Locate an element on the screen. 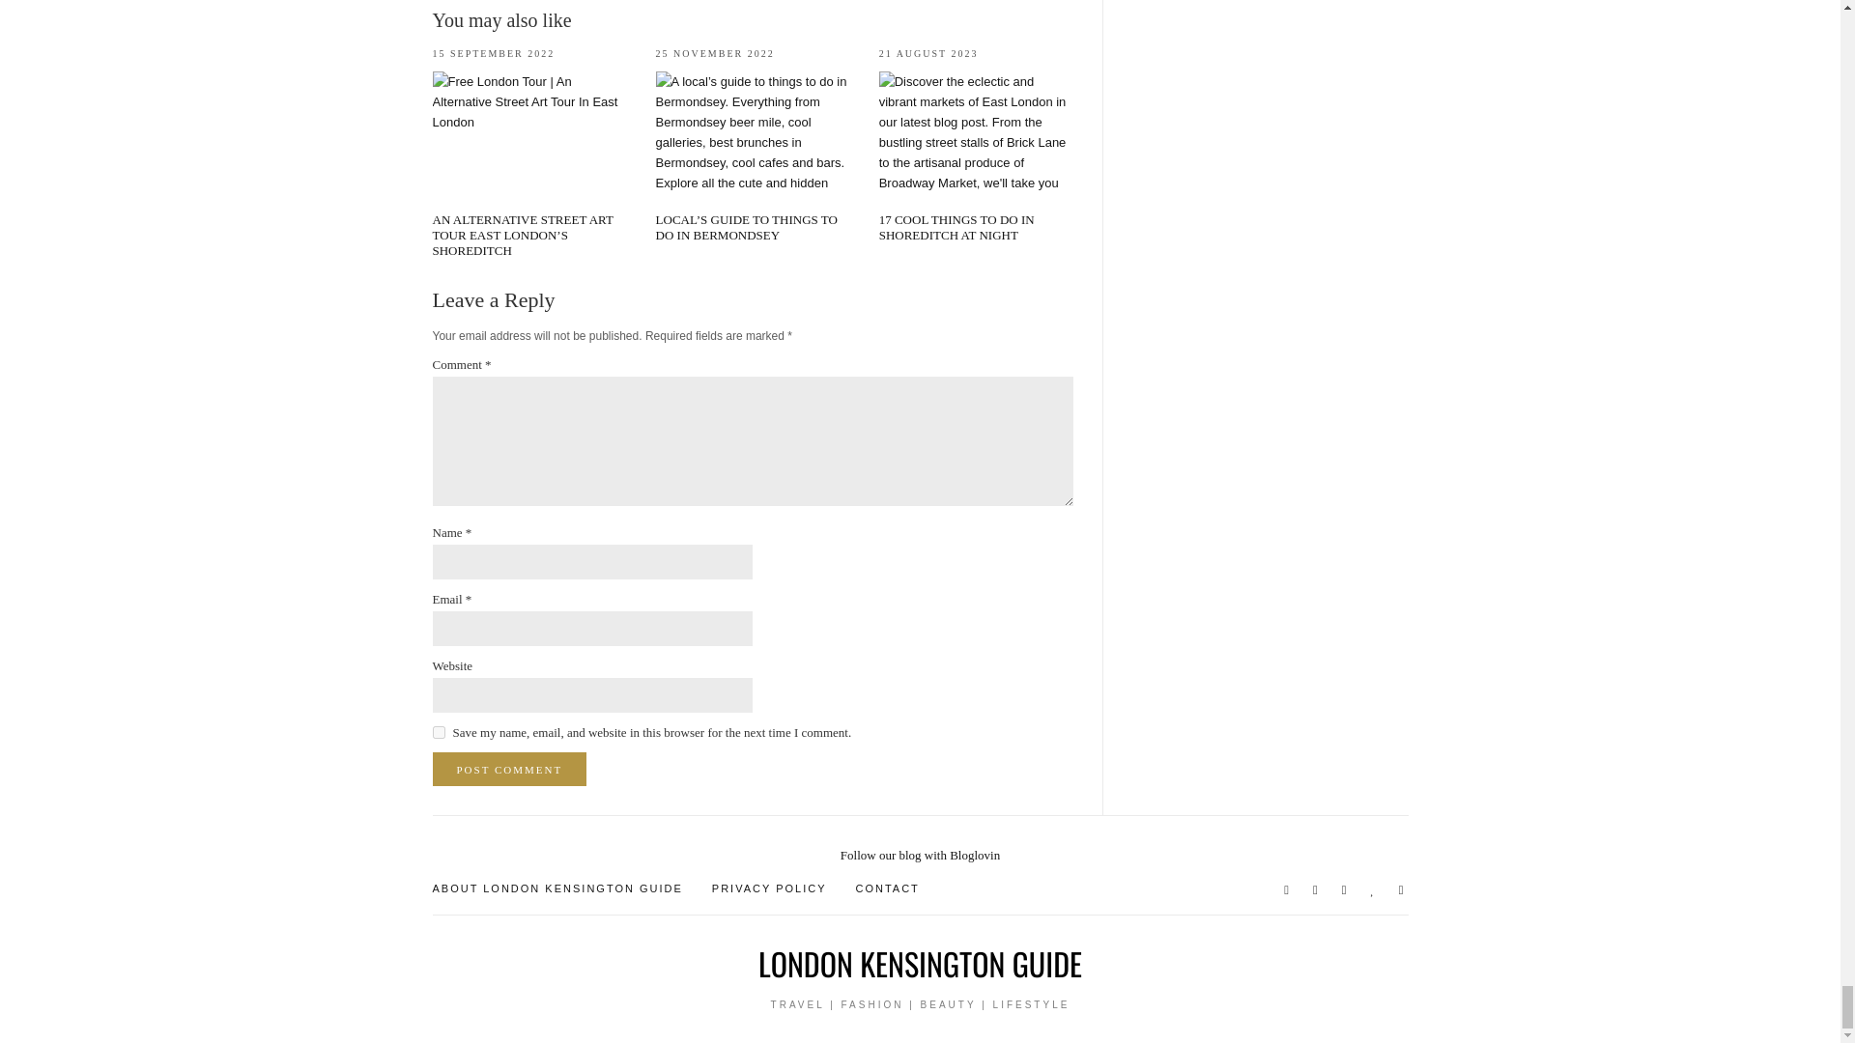  yes is located at coordinates (439, 732).